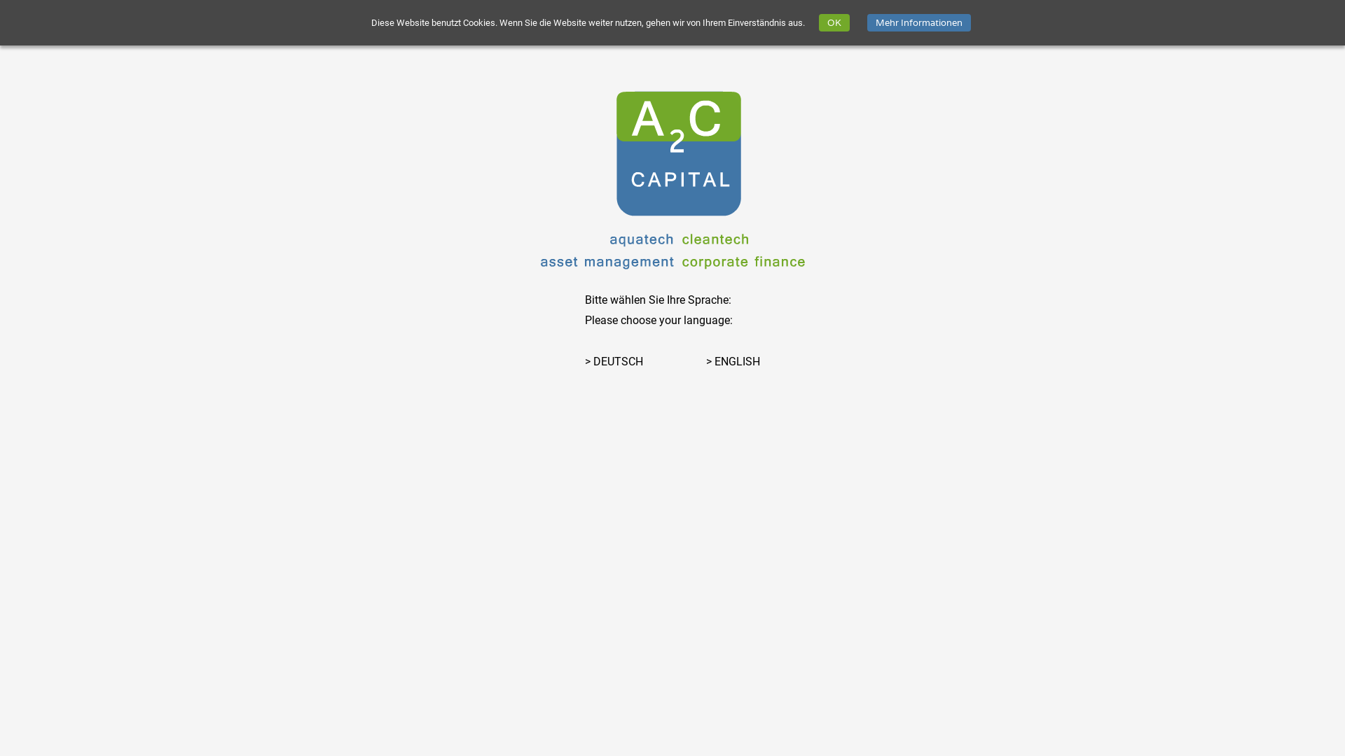 The image size is (1345, 756). I want to click on > ENGLISH, so click(733, 361).